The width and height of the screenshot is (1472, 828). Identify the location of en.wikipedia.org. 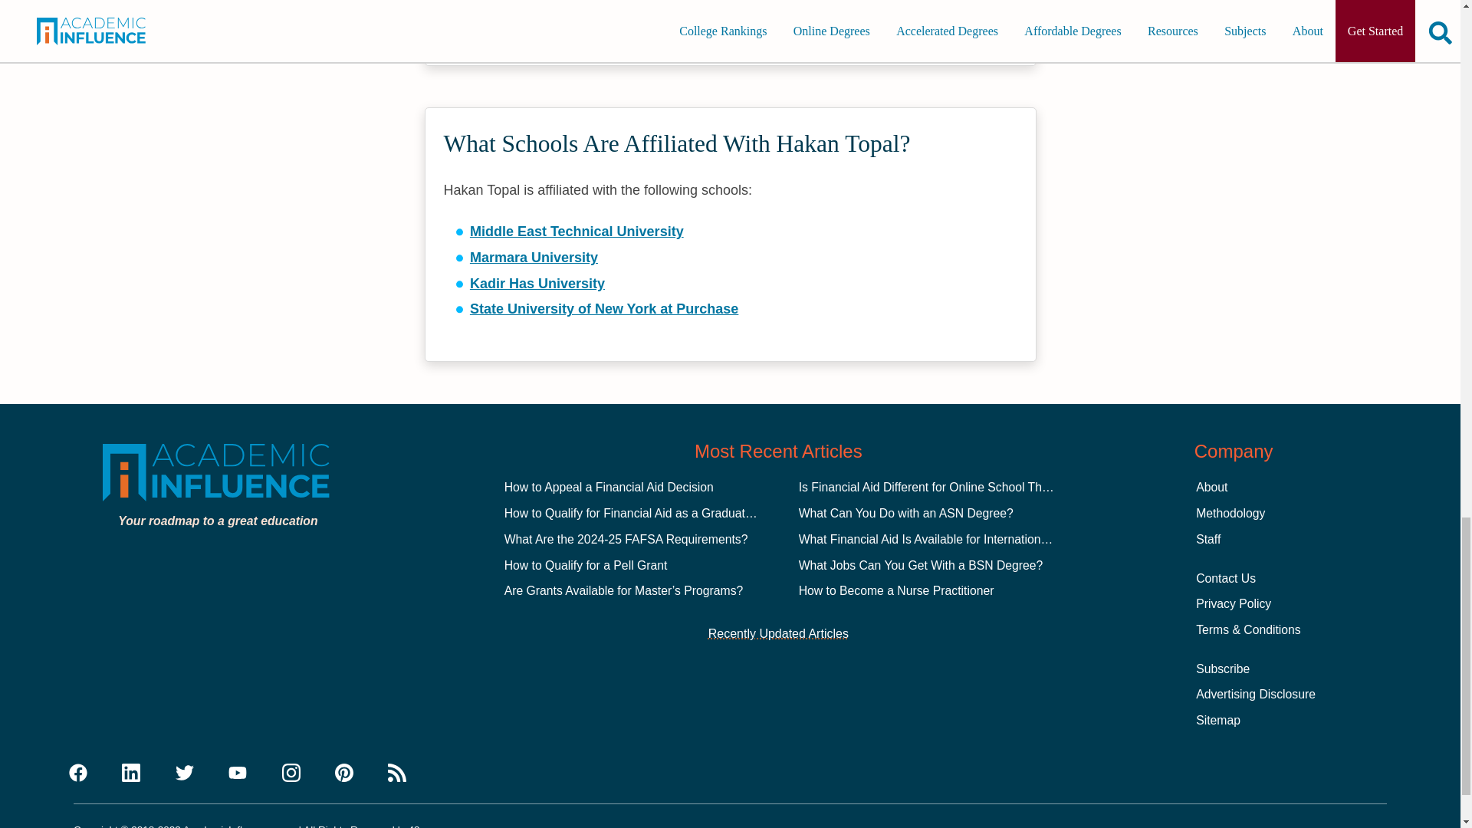
(524, 12).